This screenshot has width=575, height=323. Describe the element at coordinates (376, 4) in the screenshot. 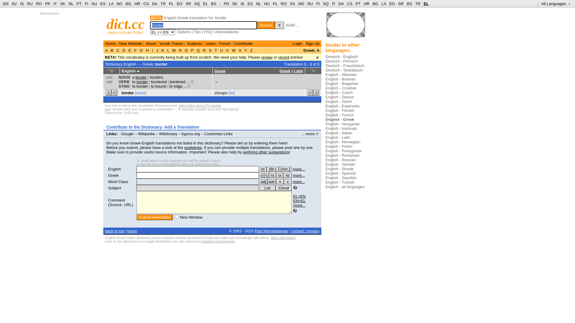

I see `BG` at that location.